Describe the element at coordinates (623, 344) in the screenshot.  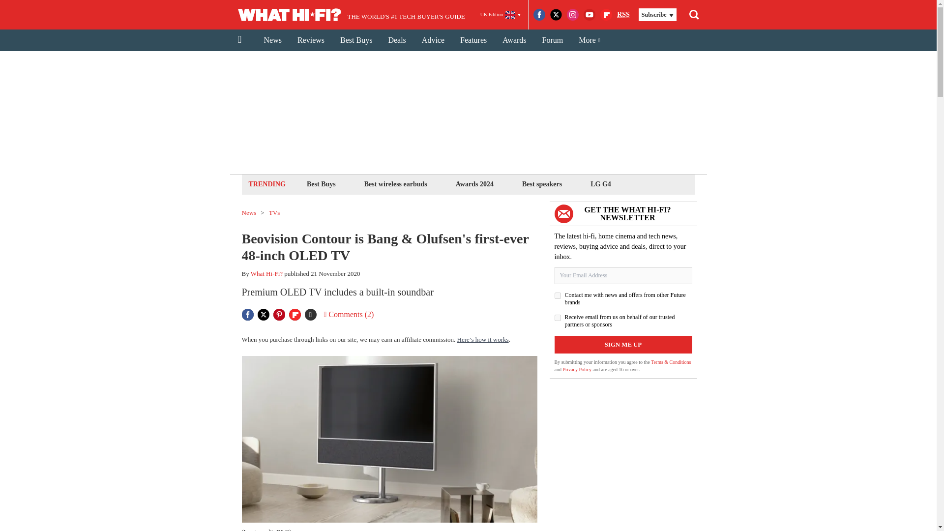
I see `Sign me up` at that location.